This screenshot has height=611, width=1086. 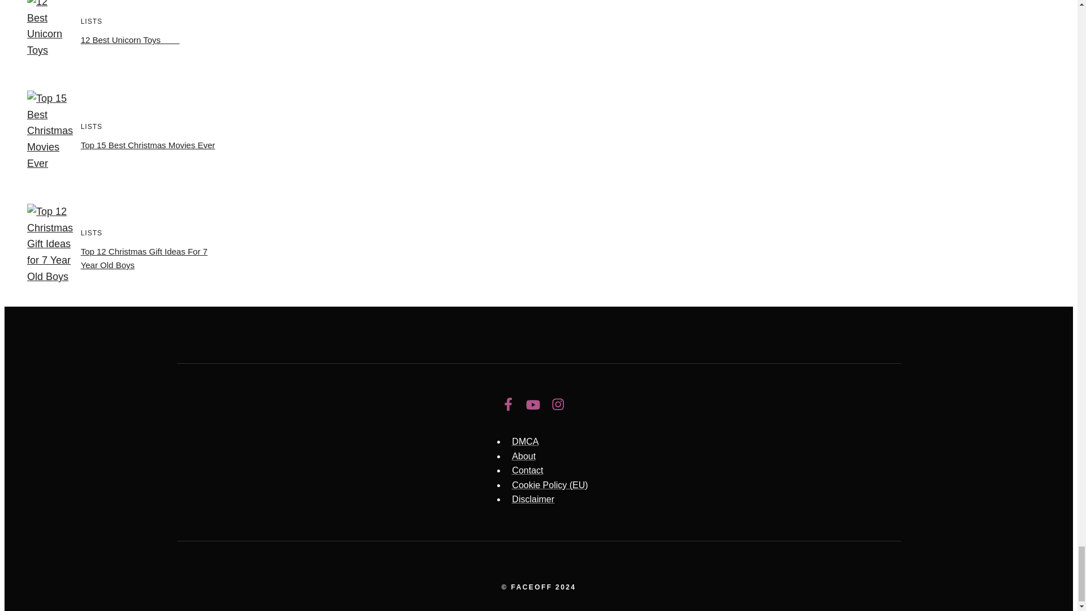 I want to click on Top 12 Christmas Gift Ideas For 7 Year Old Boys, so click(x=144, y=258).